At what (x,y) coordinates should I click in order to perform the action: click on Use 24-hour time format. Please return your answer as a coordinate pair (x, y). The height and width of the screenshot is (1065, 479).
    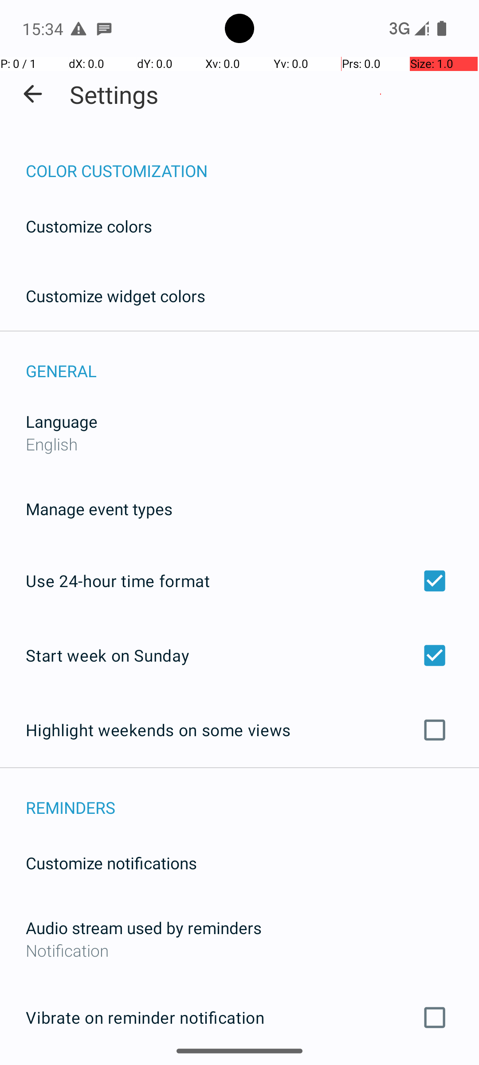
    Looking at the image, I should click on (239, 581).